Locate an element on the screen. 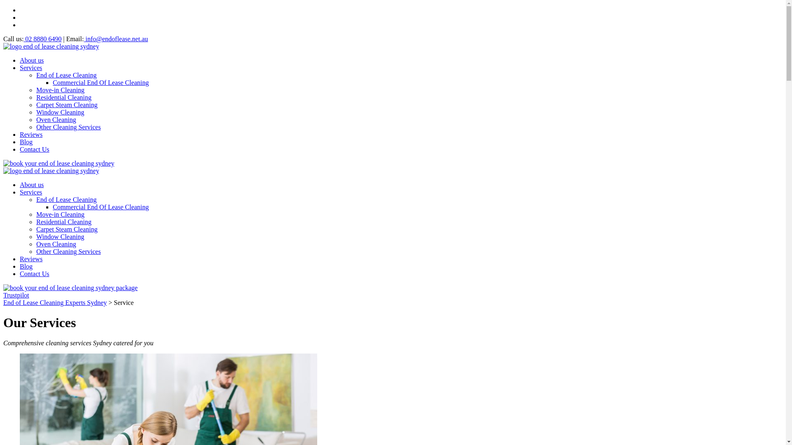 The image size is (792, 445). Services is located at coordinates (31, 68).